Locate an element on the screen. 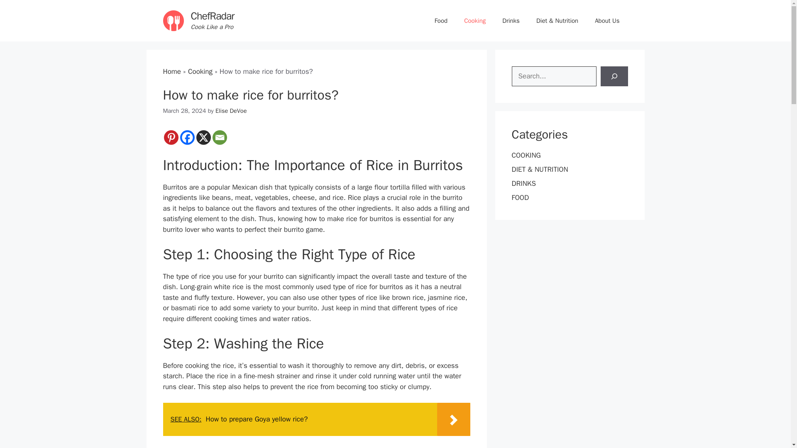  Cooking is located at coordinates (475, 21).